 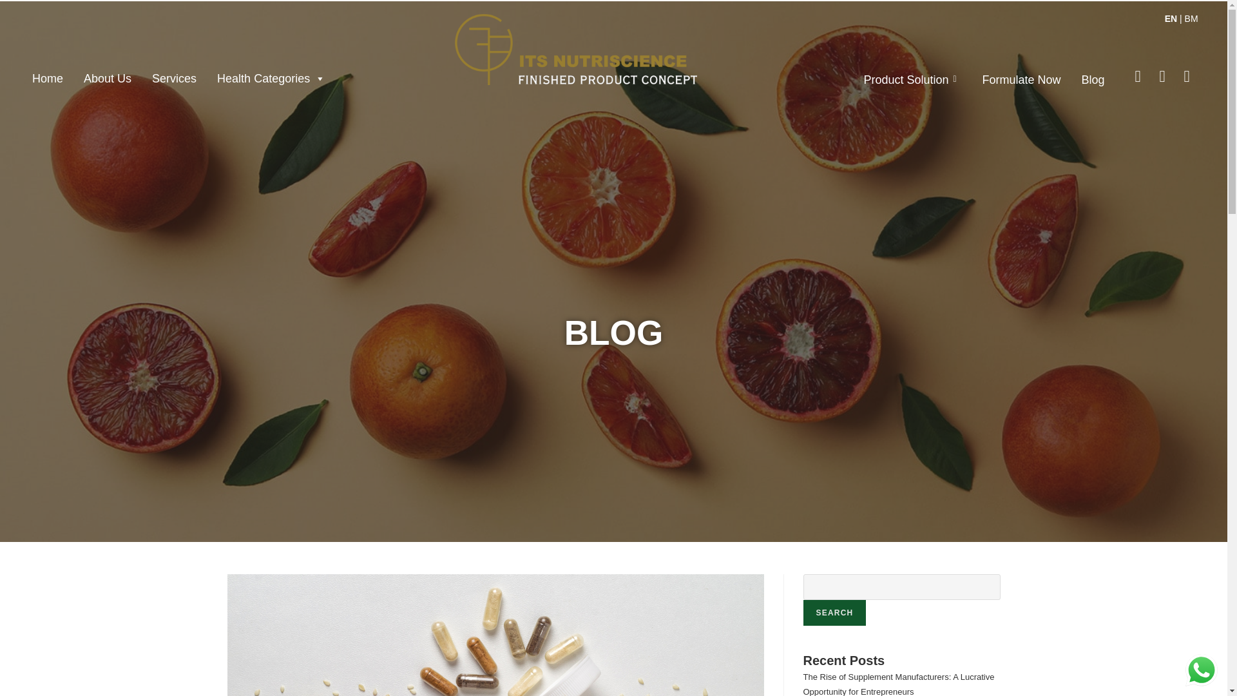 I want to click on About Us, so click(x=107, y=78).